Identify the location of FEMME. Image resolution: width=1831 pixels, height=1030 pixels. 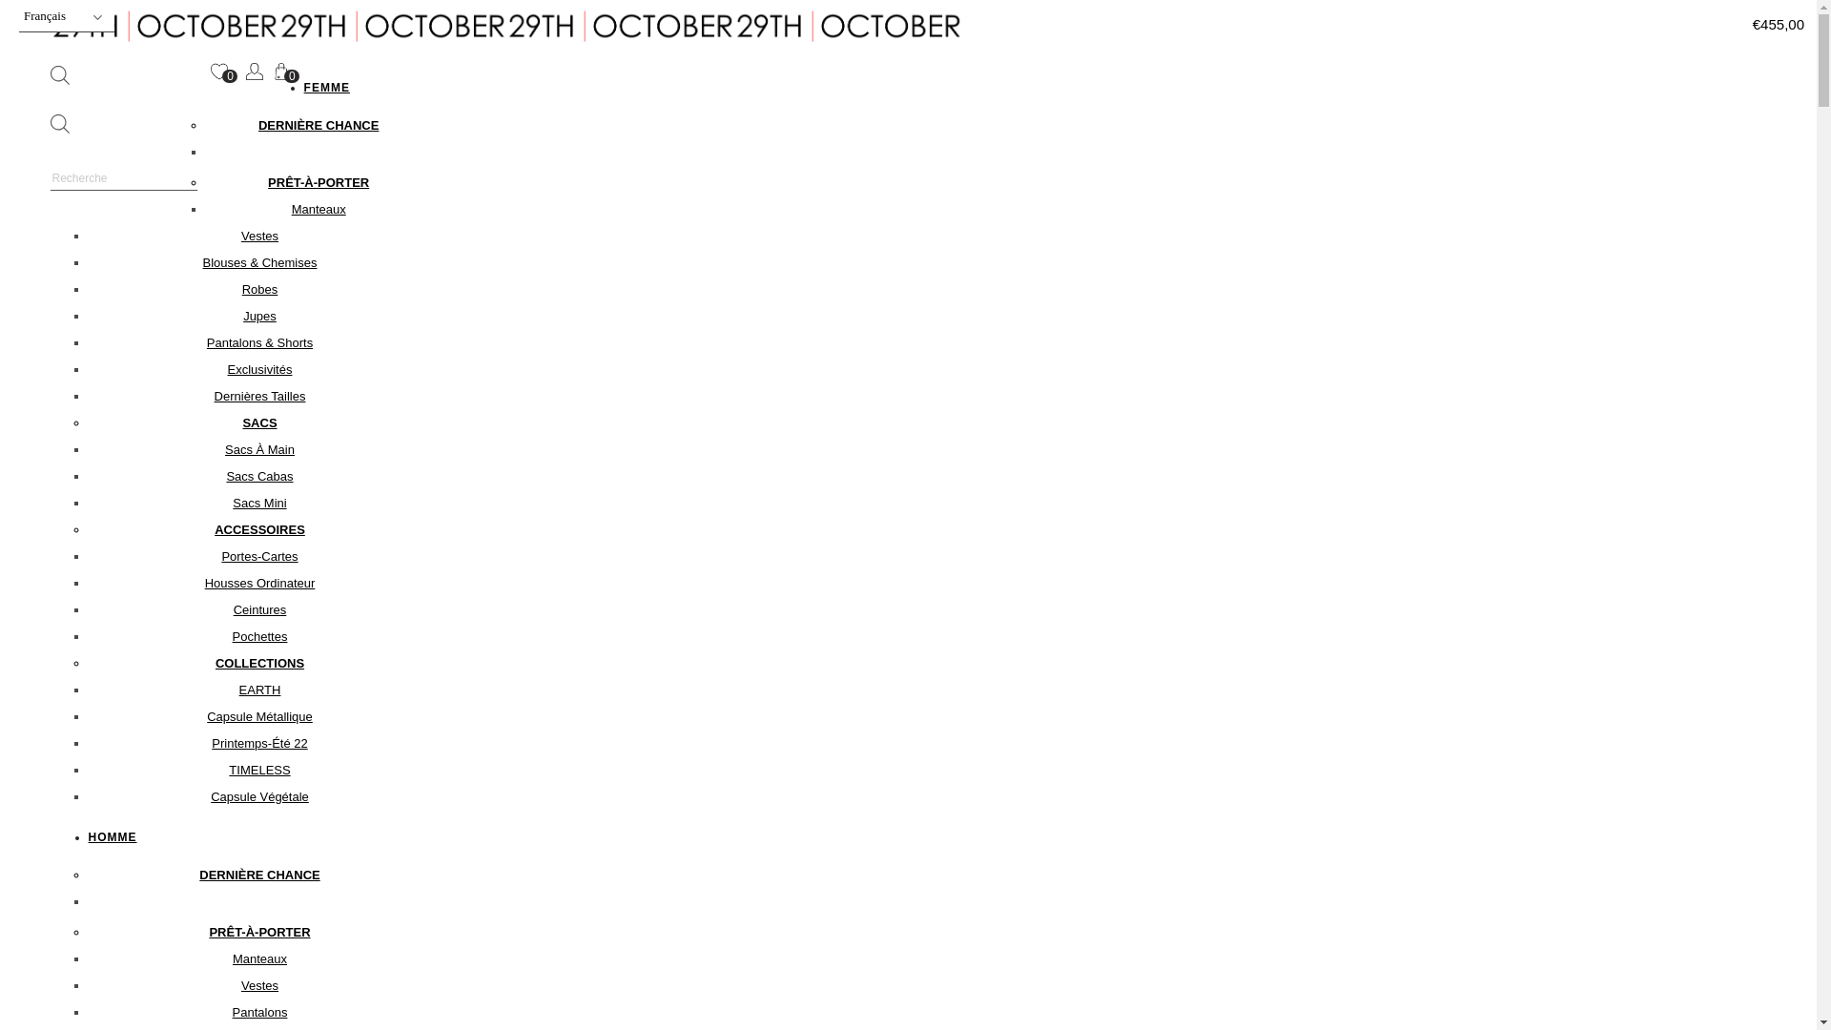
(327, 88).